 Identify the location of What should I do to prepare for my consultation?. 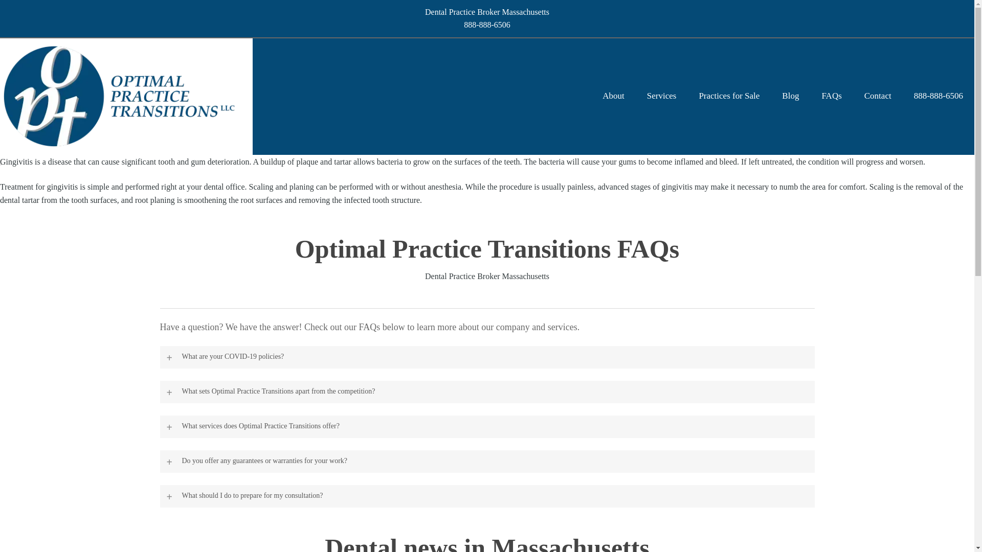
(486, 496).